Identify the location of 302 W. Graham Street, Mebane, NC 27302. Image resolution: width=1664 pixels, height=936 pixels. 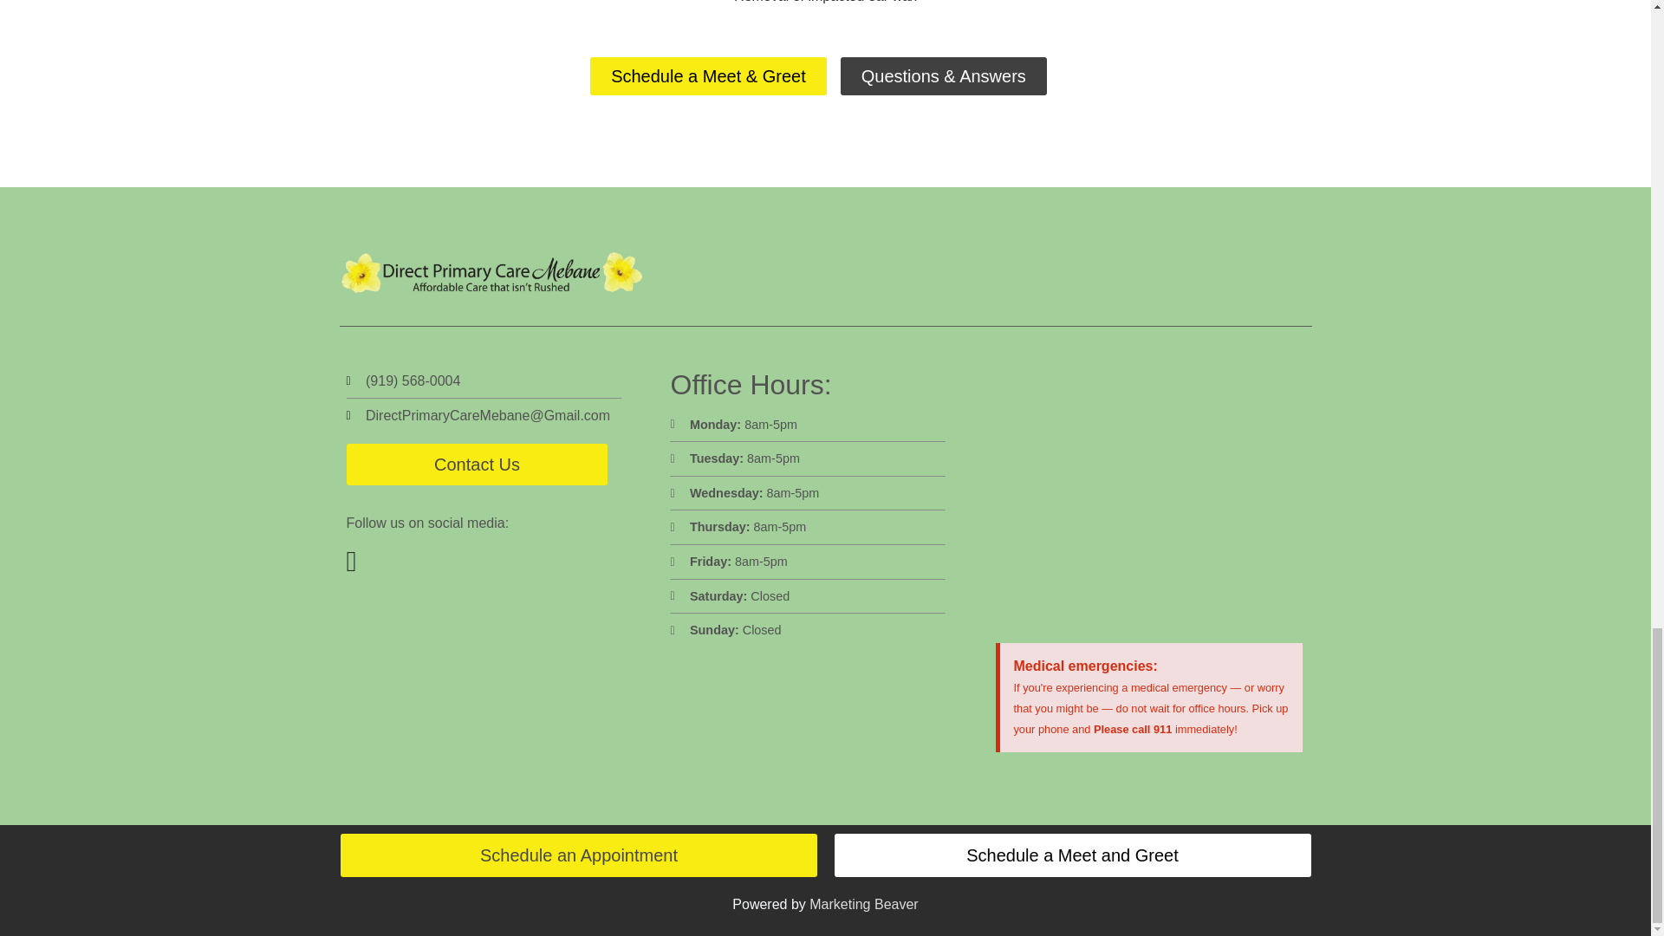
(1149, 496).